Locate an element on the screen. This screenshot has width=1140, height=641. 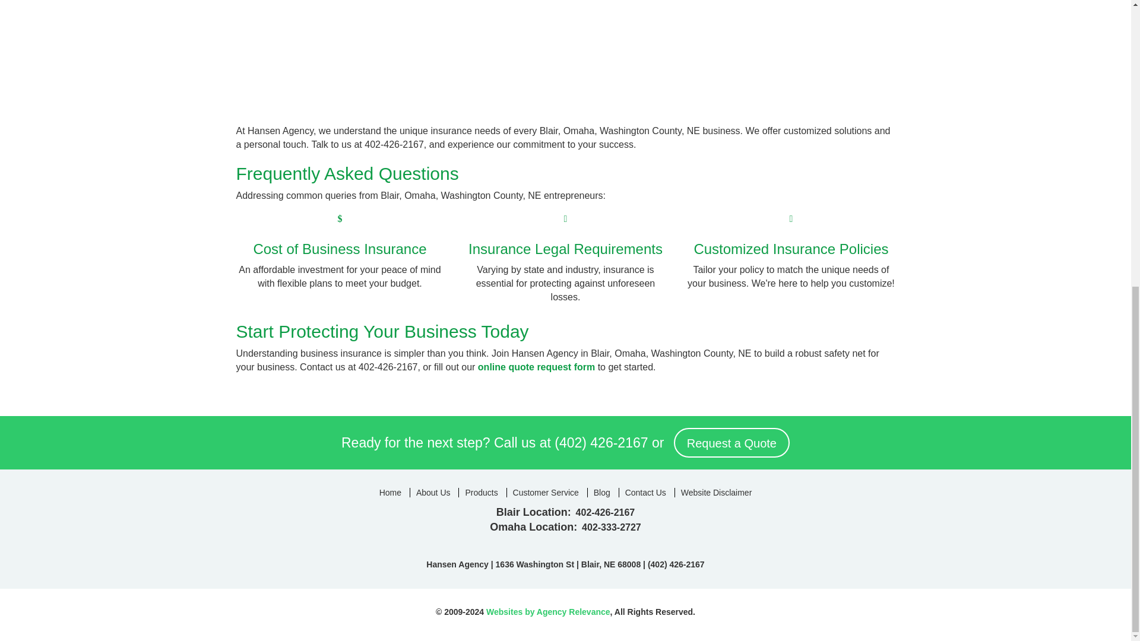
Liability Claims is located at coordinates (565, 26).